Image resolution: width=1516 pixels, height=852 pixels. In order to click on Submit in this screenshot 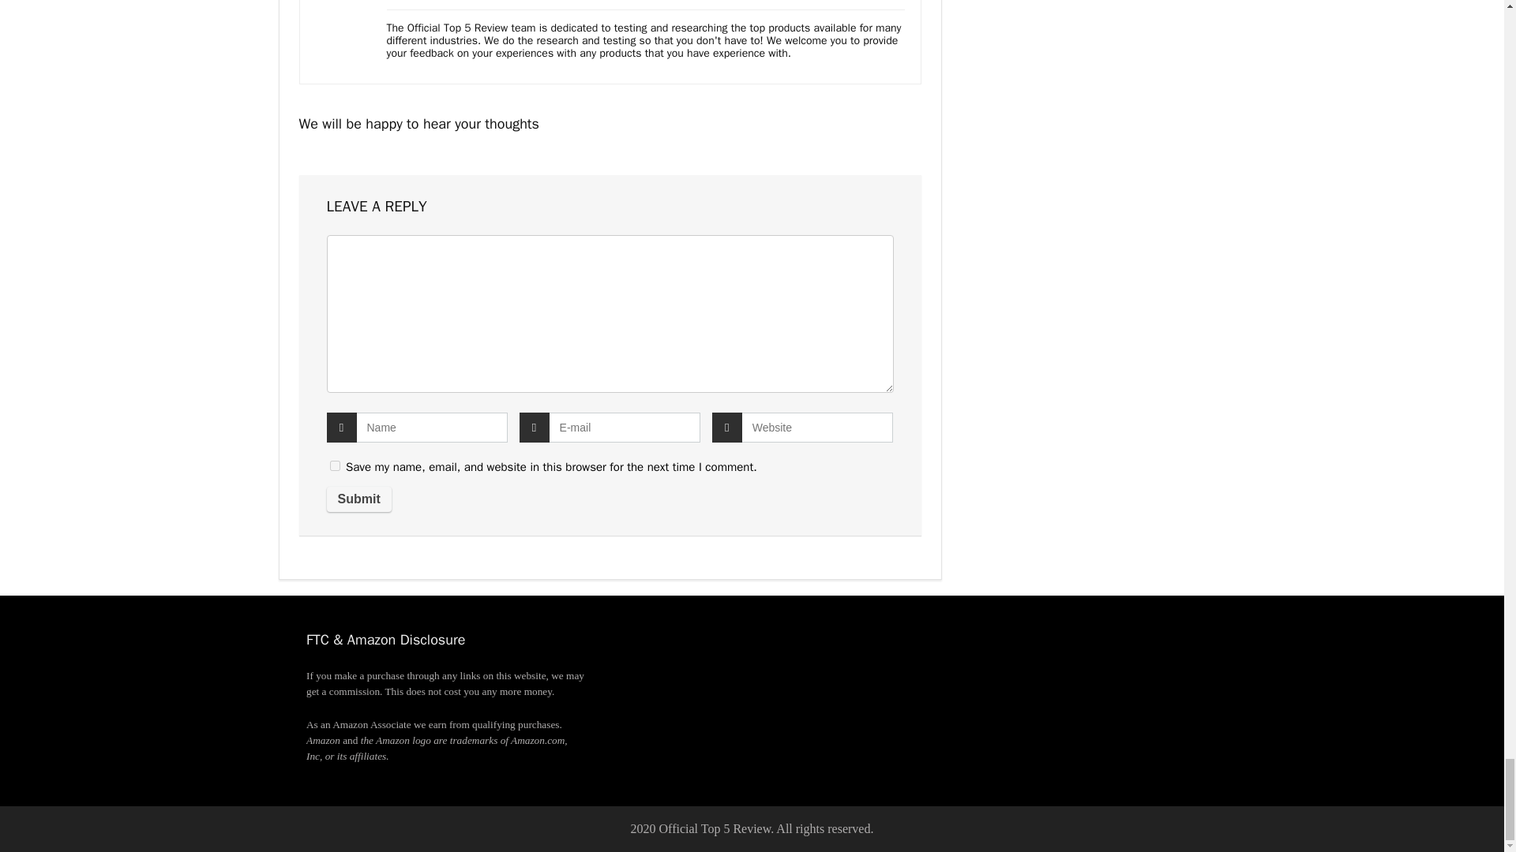, I will do `click(358, 499)`.